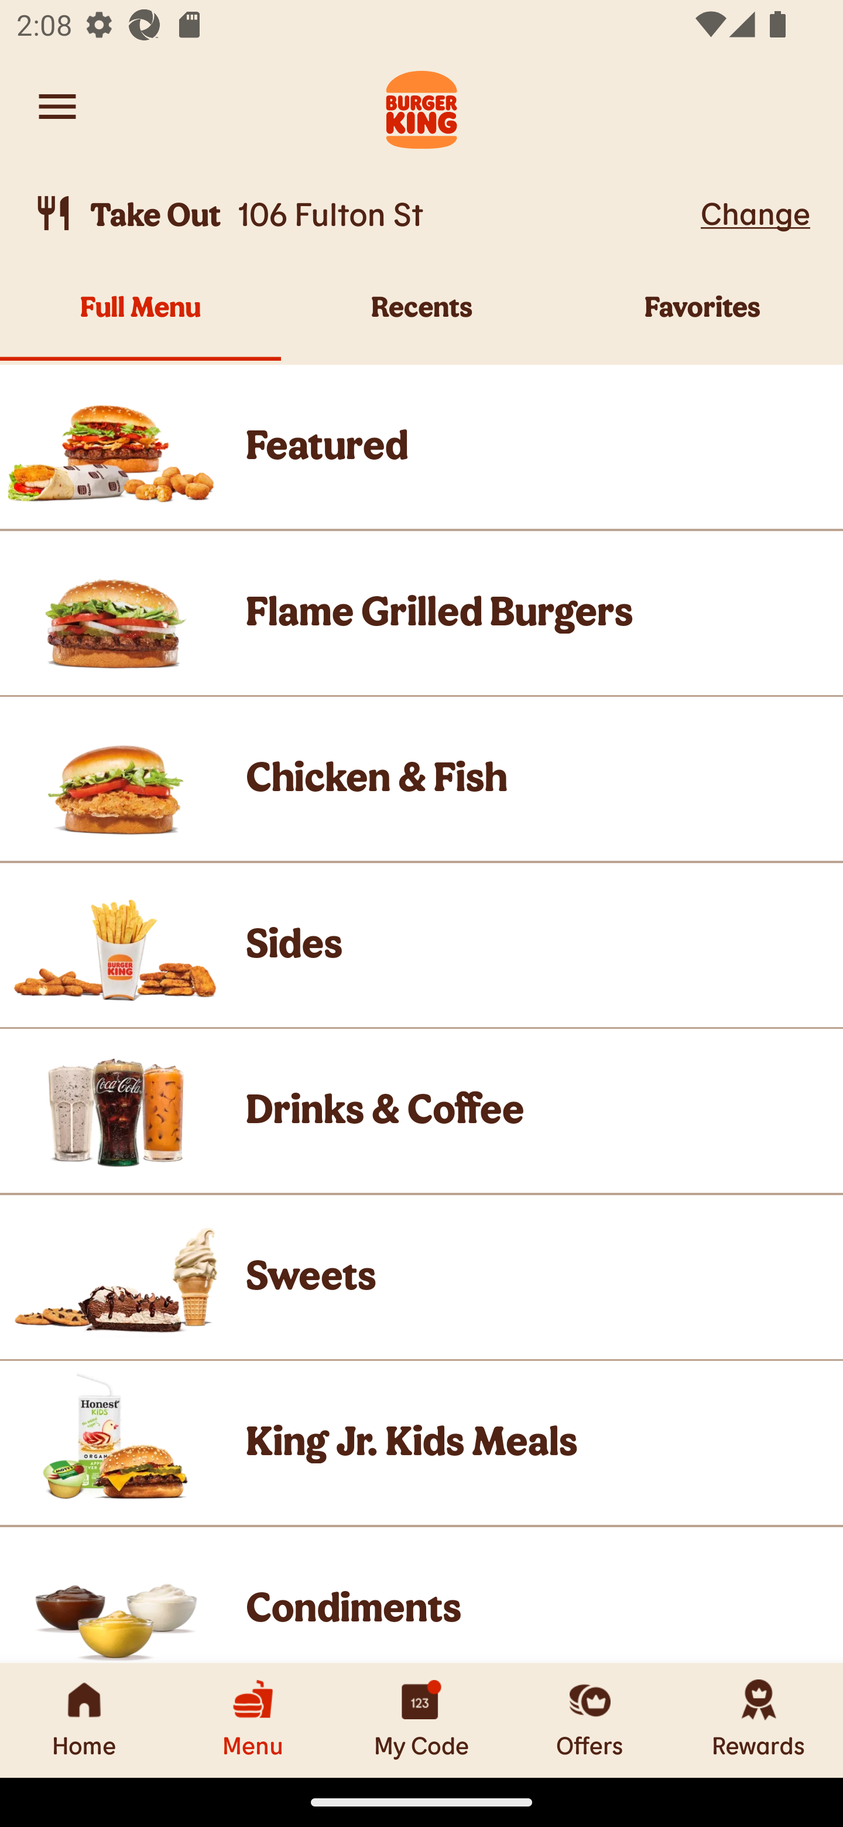 This screenshot has width=843, height=1827. I want to click on Product Image, Sides Product Image Sides, so click(421, 944).